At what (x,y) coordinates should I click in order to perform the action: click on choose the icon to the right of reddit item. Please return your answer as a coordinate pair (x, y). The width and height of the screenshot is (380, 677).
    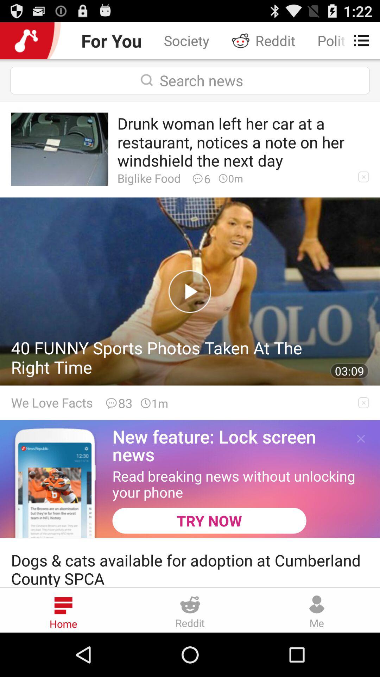
    Looking at the image, I should click on (357, 40).